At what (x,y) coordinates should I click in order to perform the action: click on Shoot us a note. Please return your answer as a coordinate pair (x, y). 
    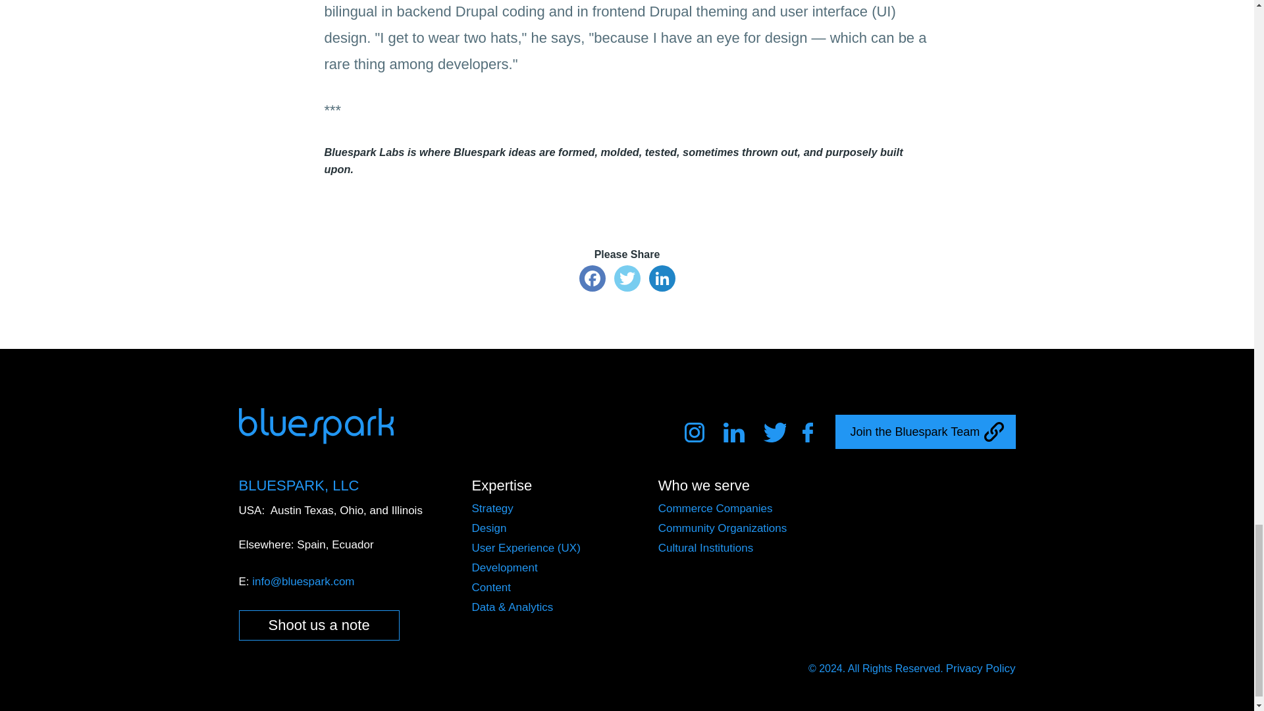
    Looking at the image, I should click on (319, 625).